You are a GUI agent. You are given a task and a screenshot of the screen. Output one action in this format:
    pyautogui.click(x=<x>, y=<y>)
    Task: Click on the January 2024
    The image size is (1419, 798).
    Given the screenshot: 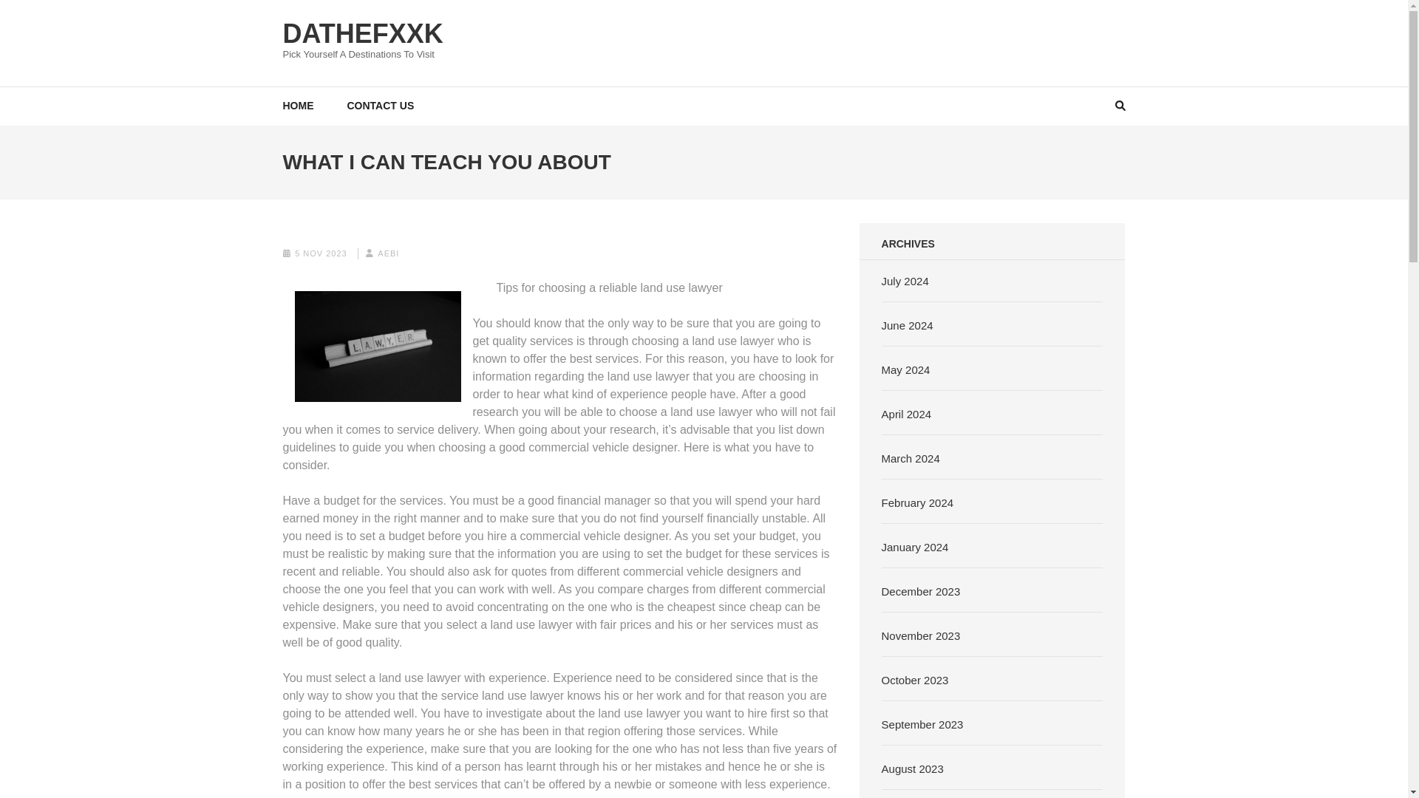 What is the action you would take?
    pyautogui.click(x=915, y=547)
    